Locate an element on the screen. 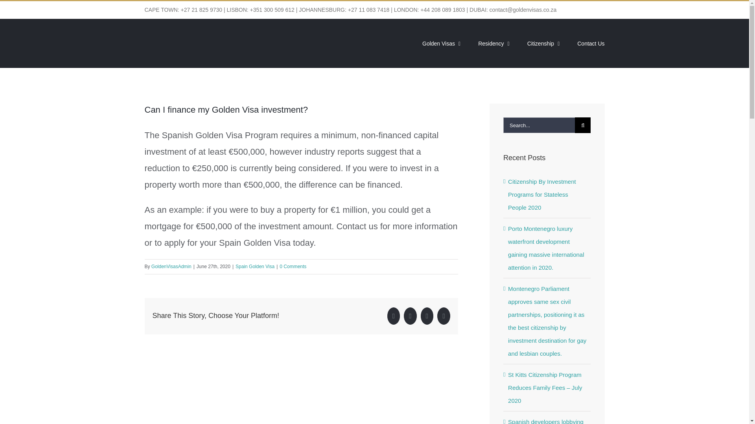  0 Comments is located at coordinates (293, 266).